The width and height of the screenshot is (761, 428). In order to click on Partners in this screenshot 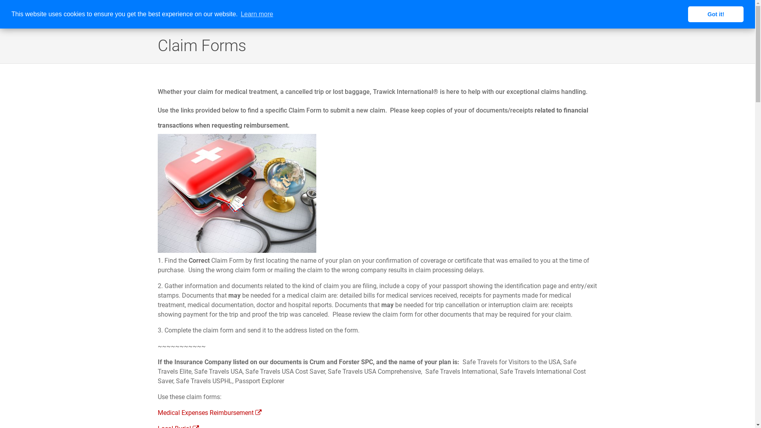, I will do `click(585, 14)`.